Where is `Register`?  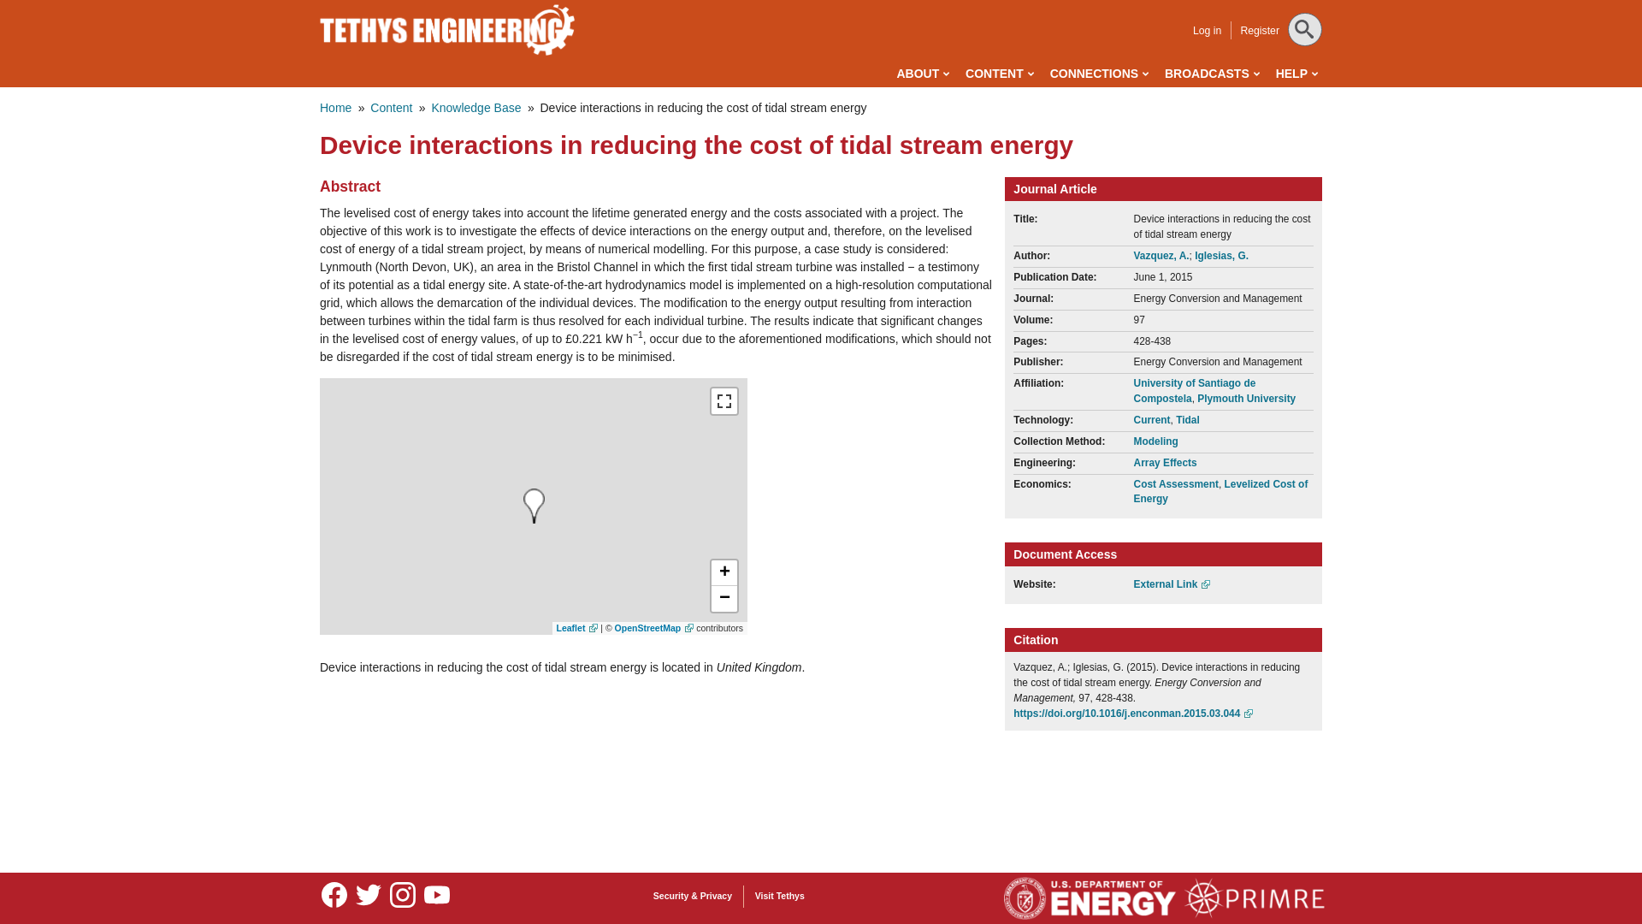 Register is located at coordinates (1259, 31).